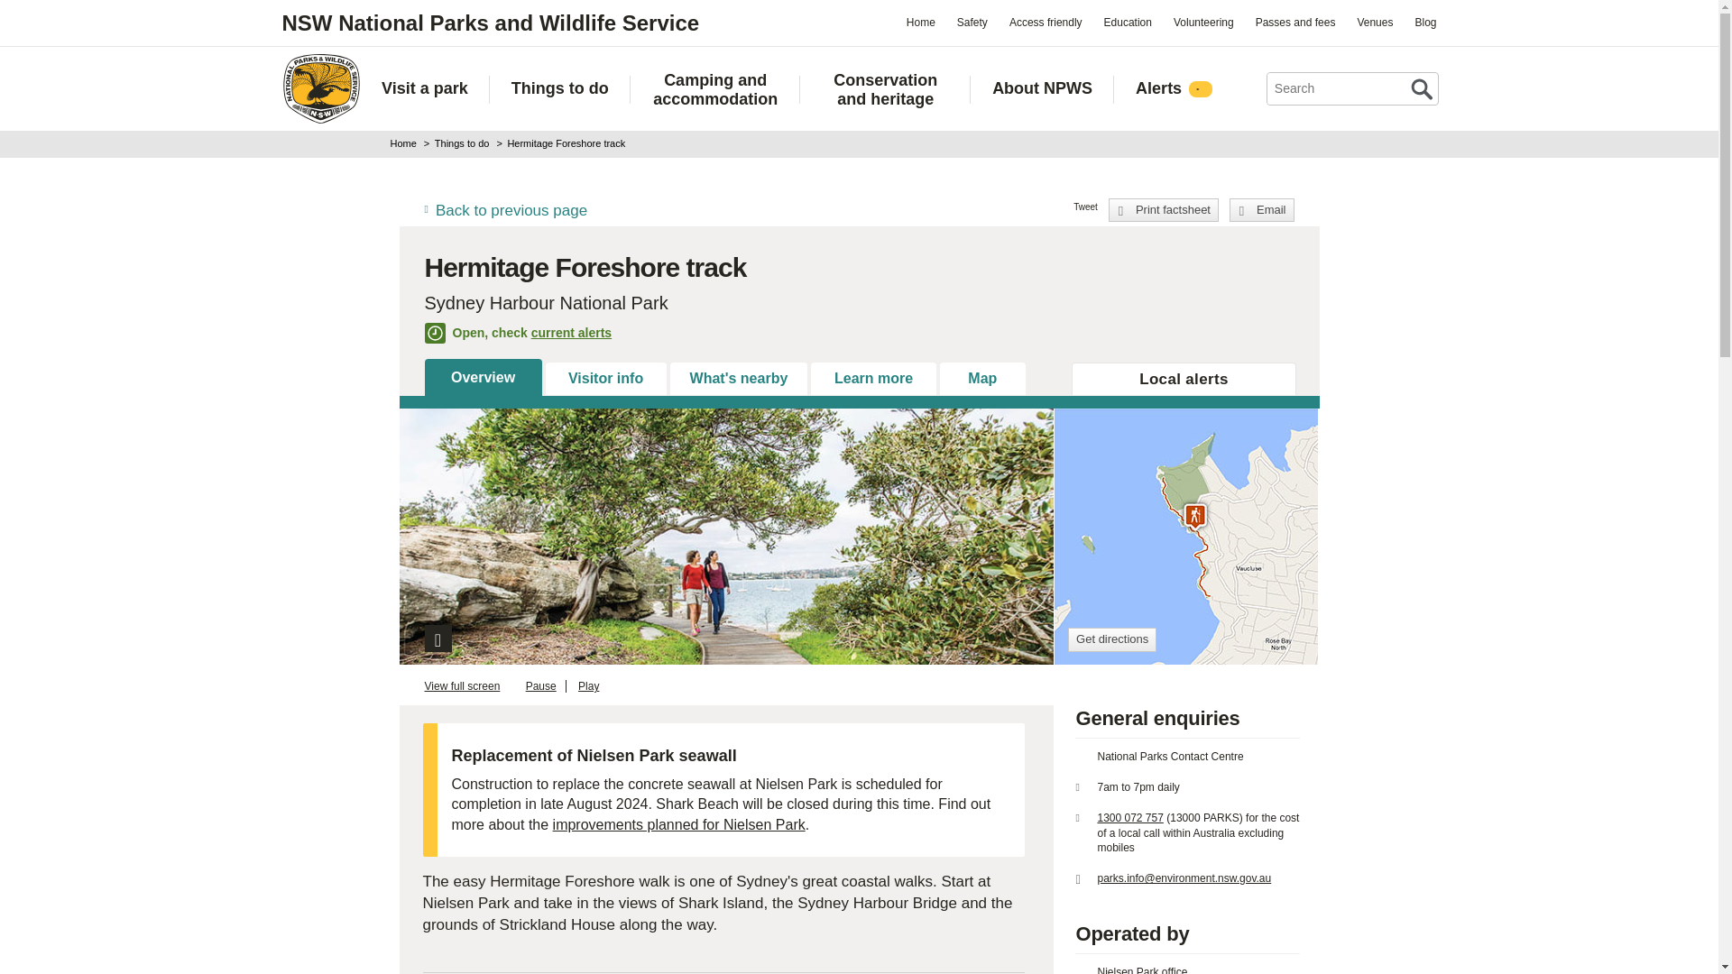 The width and height of the screenshot is (1732, 974). I want to click on Print-friendly version of these webpages, so click(1164, 210).